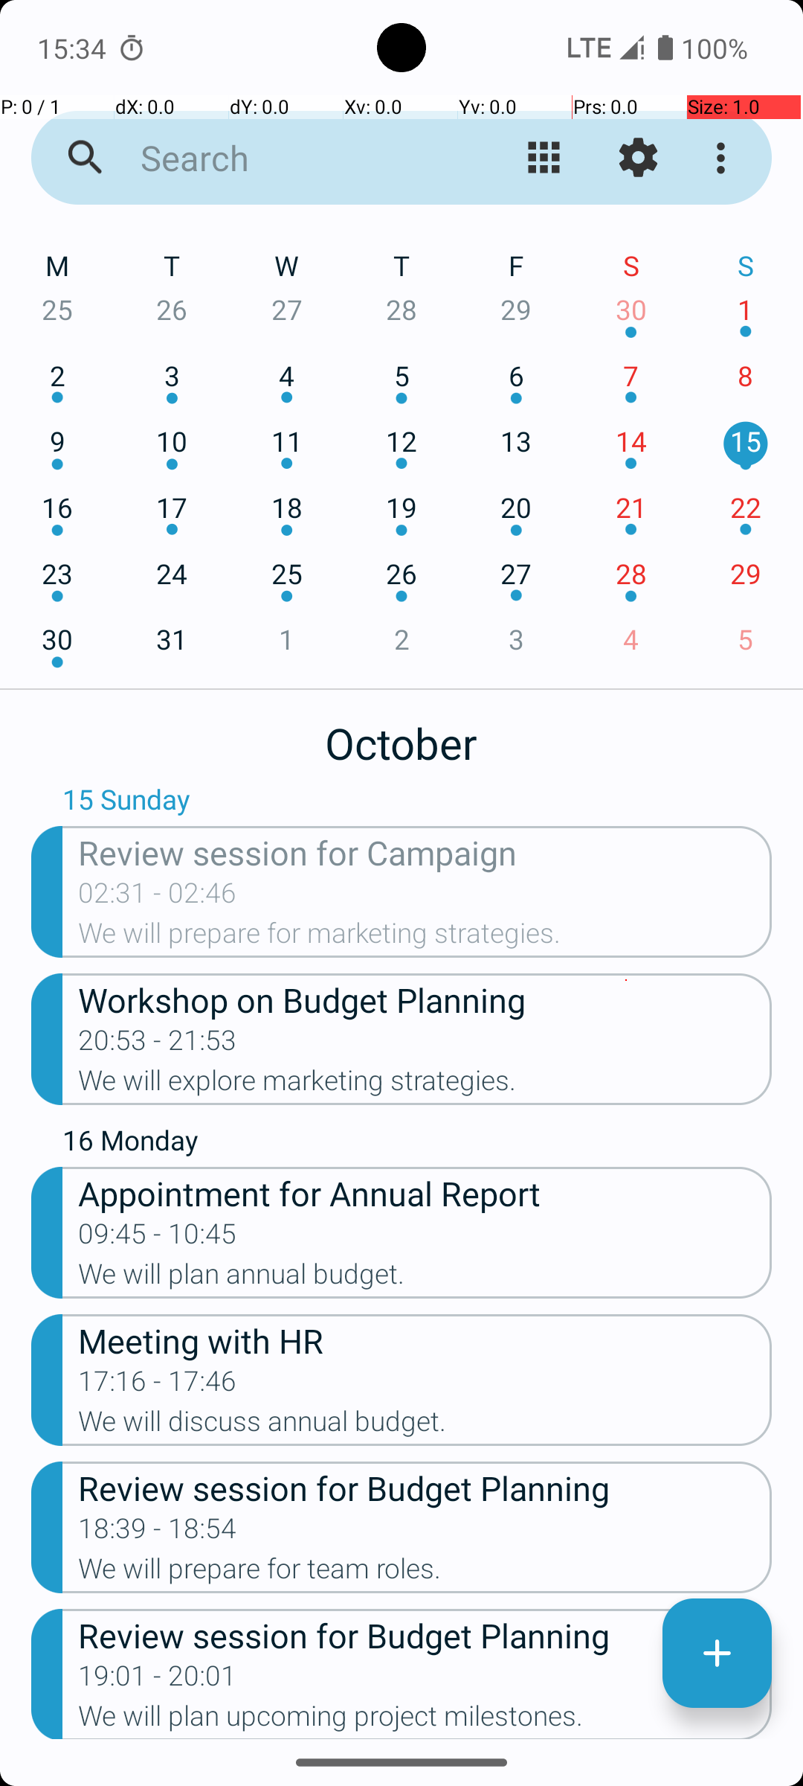 The width and height of the screenshot is (803, 1786). Describe the element at coordinates (425, 1278) in the screenshot. I see `We will plan annual budget.` at that location.